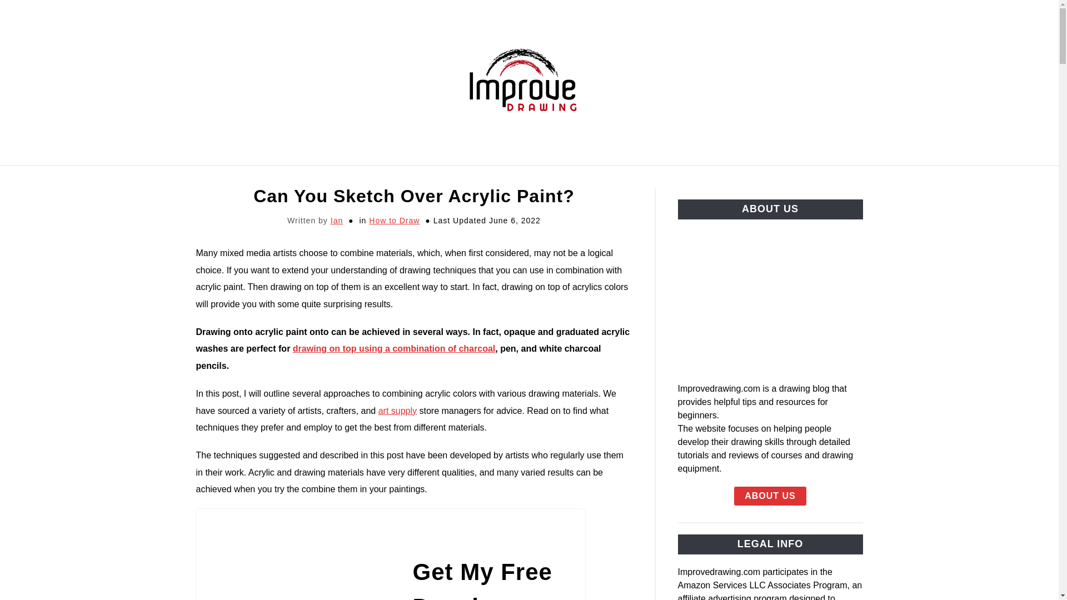 The height and width of the screenshot is (600, 1067). I want to click on drawing on top using a combination of charcoal, so click(393, 348).